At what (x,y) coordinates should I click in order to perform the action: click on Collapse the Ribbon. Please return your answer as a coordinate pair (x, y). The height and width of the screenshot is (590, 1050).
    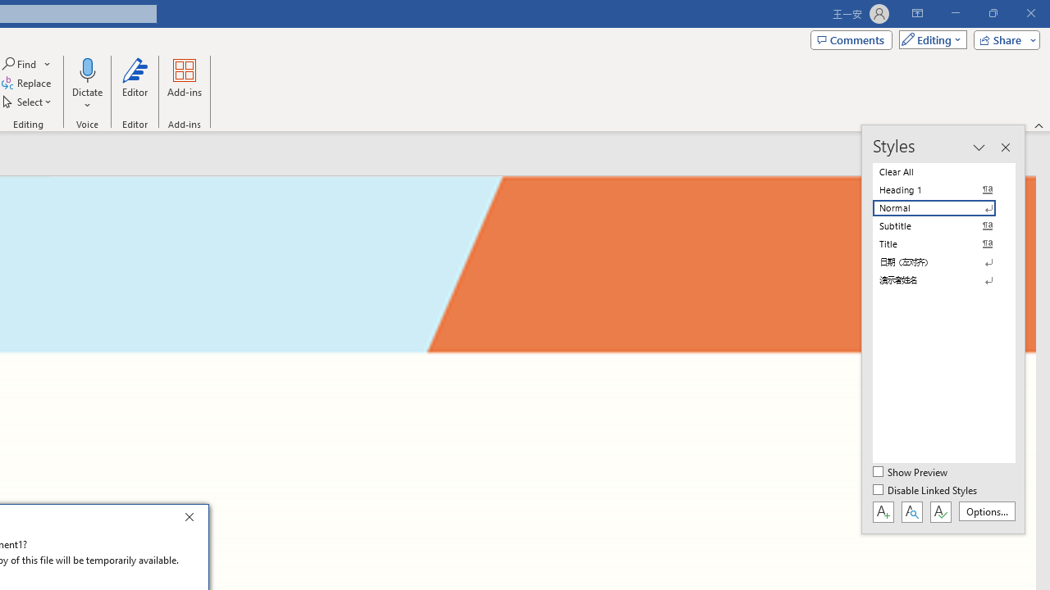
    Looking at the image, I should click on (1039, 125).